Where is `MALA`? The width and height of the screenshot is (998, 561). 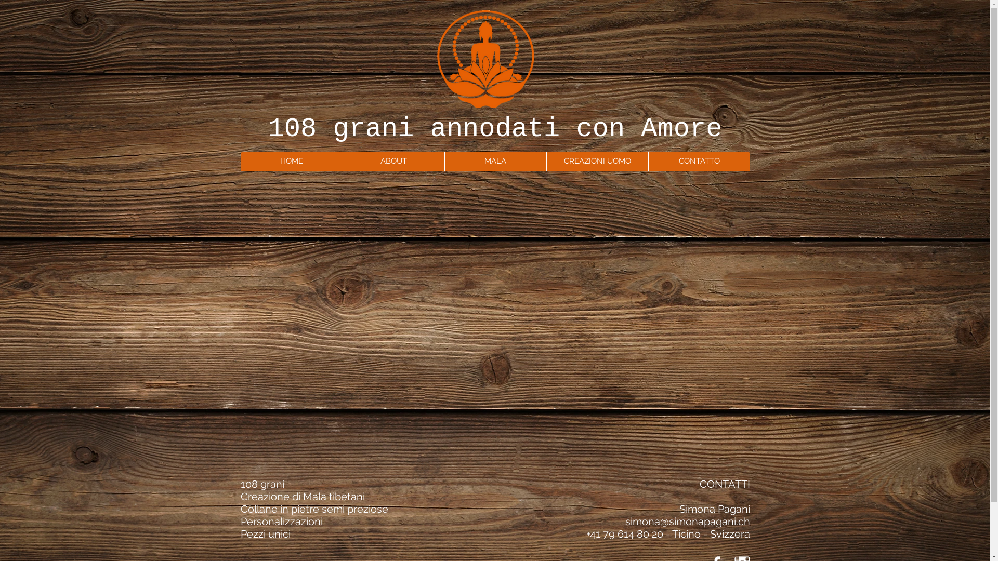 MALA is located at coordinates (495, 161).